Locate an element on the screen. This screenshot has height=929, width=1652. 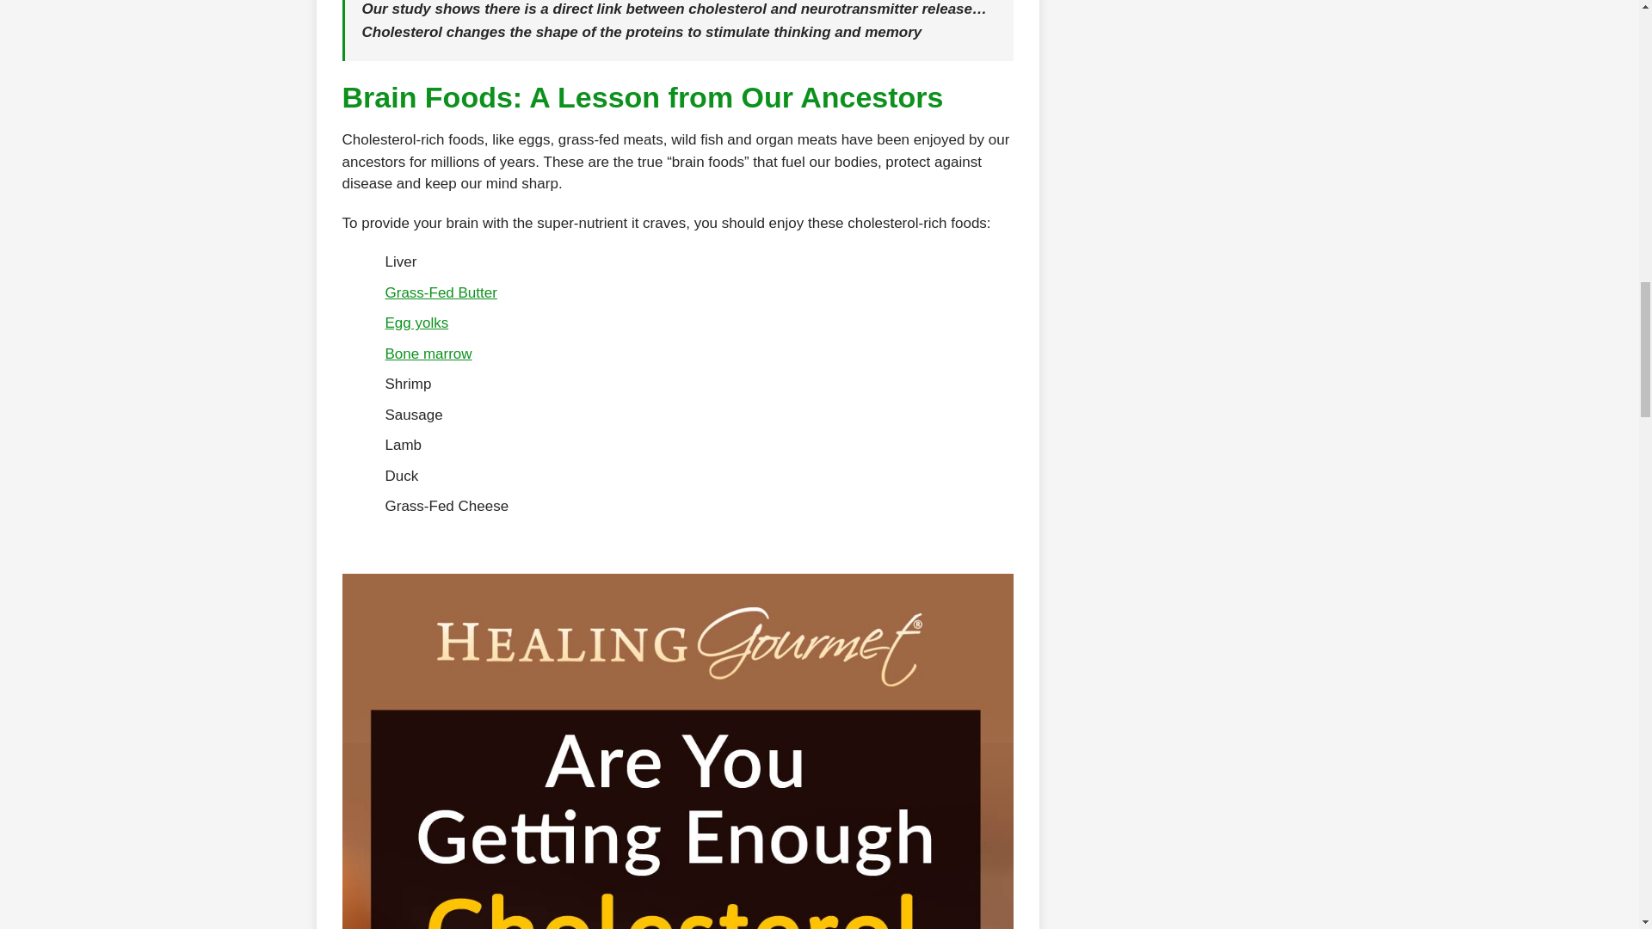
Bone marrow is located at coordinates (428, 354).